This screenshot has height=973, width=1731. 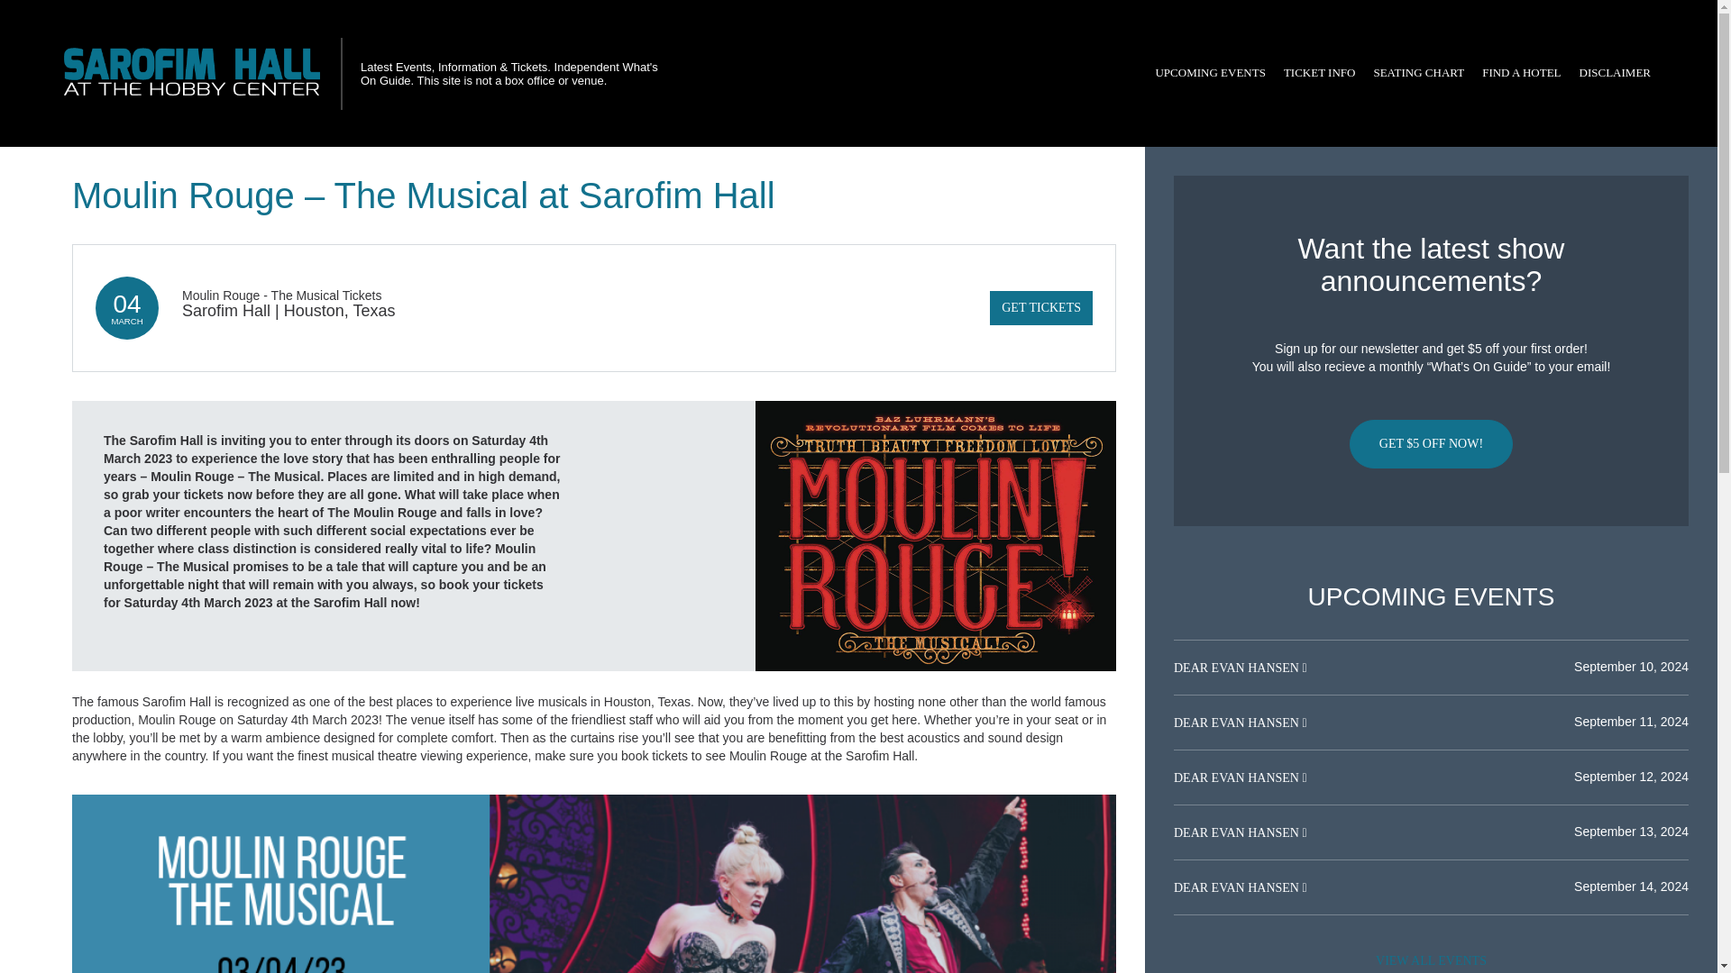 What do you see at coordinates (1417, 73) in the screenshot?
I see `SEATING CHART` at bounding box center [1417, 73].